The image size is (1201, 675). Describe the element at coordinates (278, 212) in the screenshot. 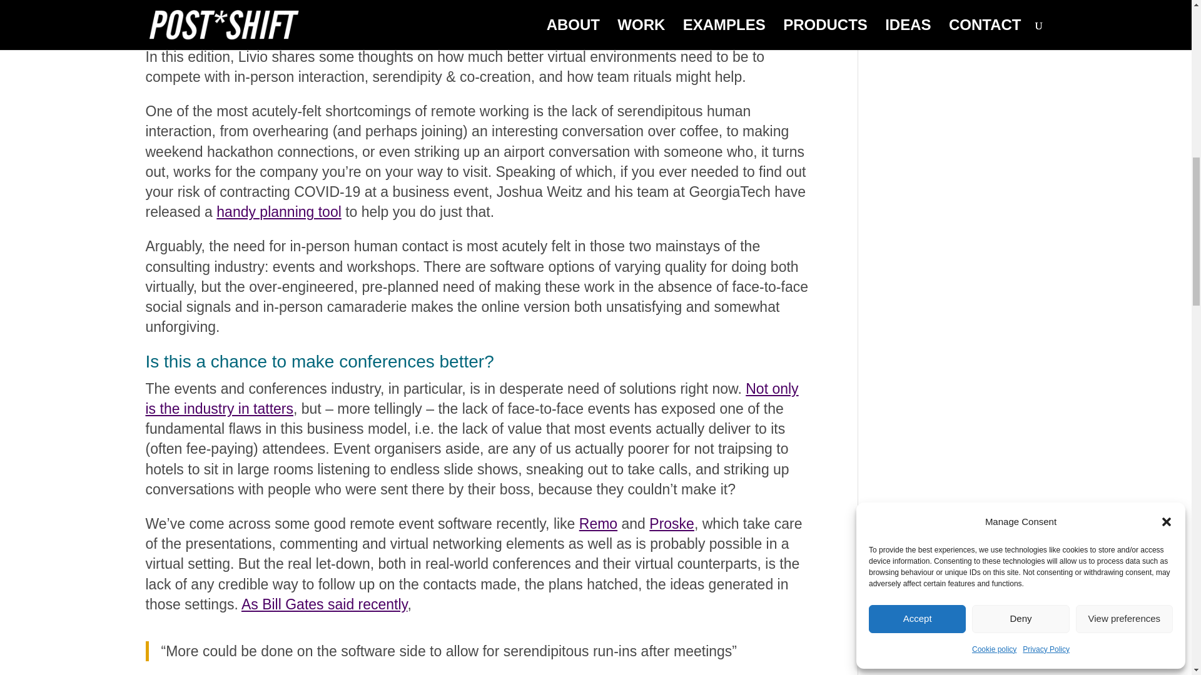

I see `handy planning tool` at that location.